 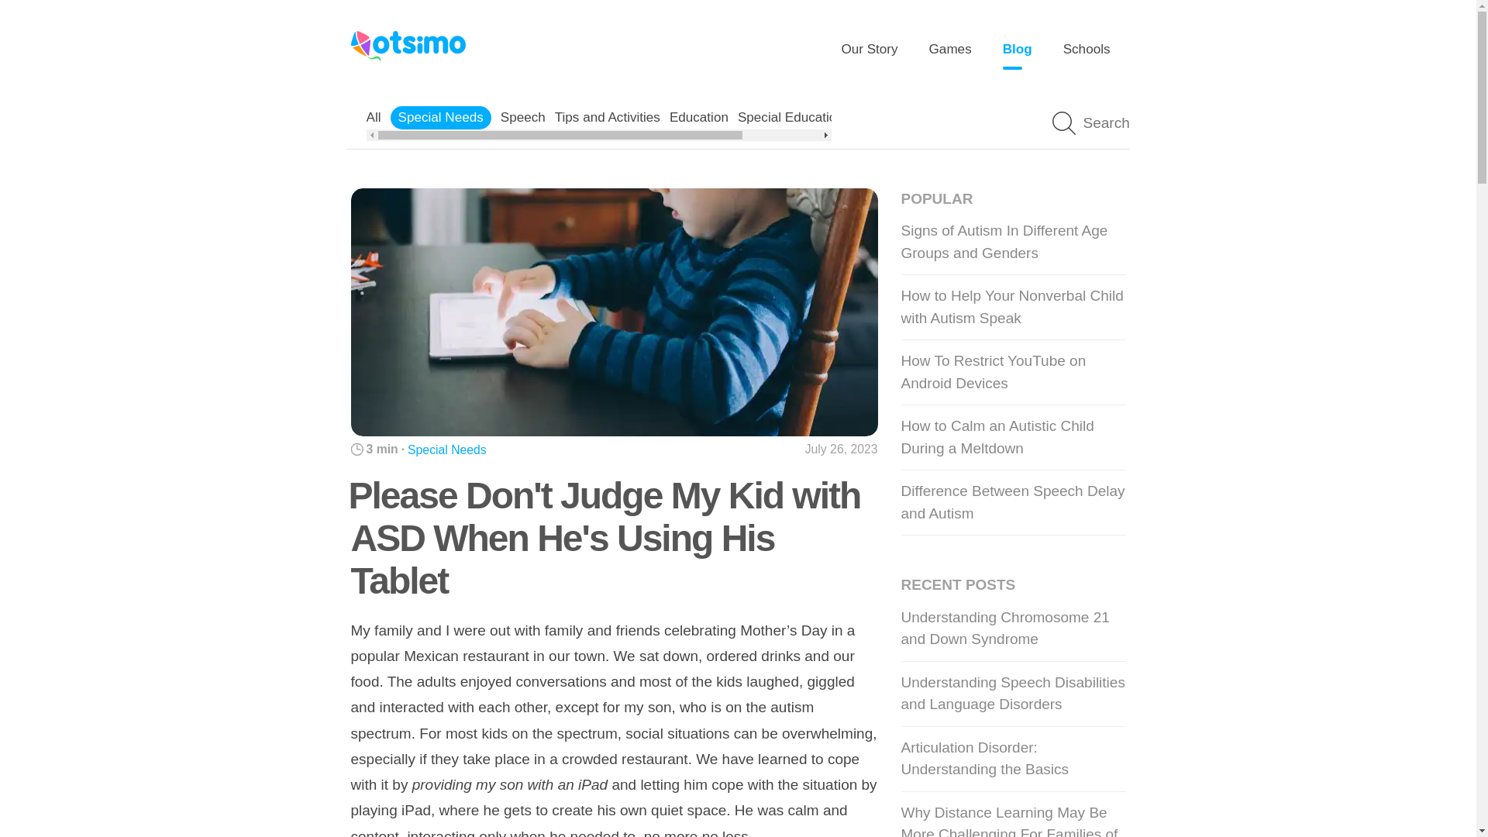 I want to click on How to Help Your Nonverbal Child with Autism Speak, so click(x=1012, y=307).